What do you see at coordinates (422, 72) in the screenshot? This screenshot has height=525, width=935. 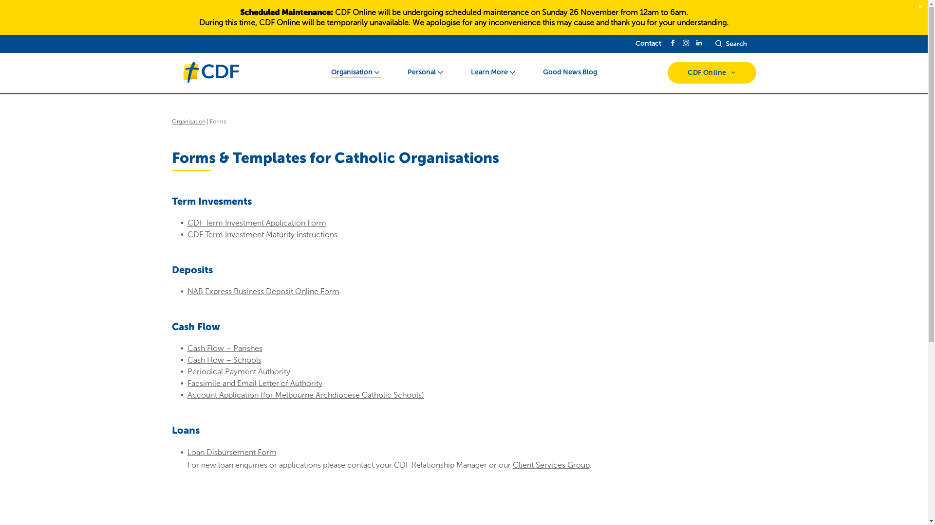 I see `Personal` at bounding box center [422, 72].